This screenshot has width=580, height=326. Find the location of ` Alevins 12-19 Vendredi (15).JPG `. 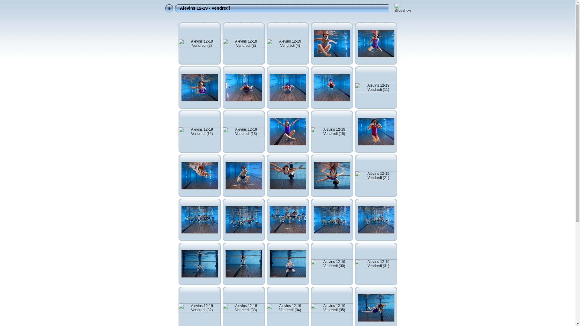

 Alevins 12-19 Vendredi (15).JPG  is located at coordinates (332, 132).